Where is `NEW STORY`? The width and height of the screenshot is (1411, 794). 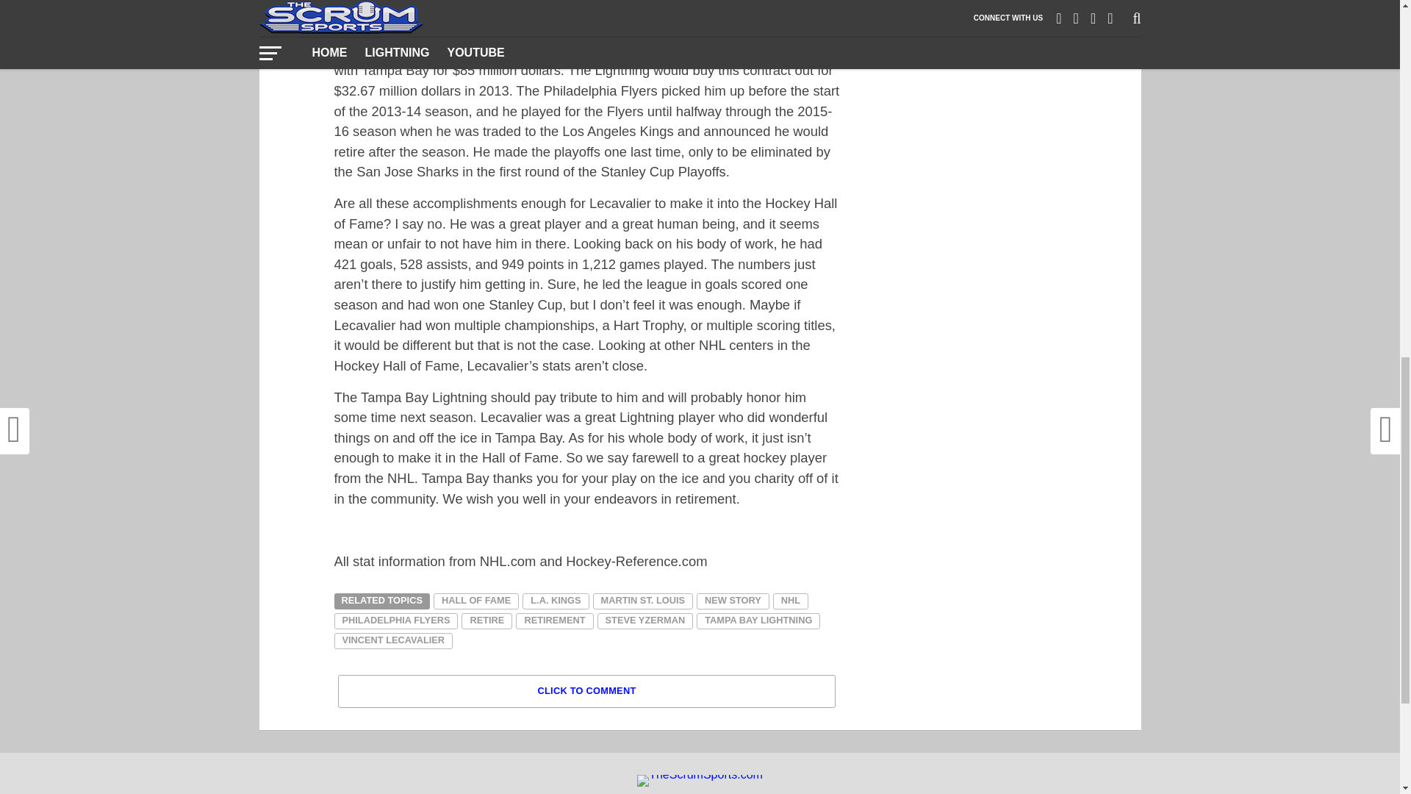 NEW STORY is located at coordinates (733, 601).